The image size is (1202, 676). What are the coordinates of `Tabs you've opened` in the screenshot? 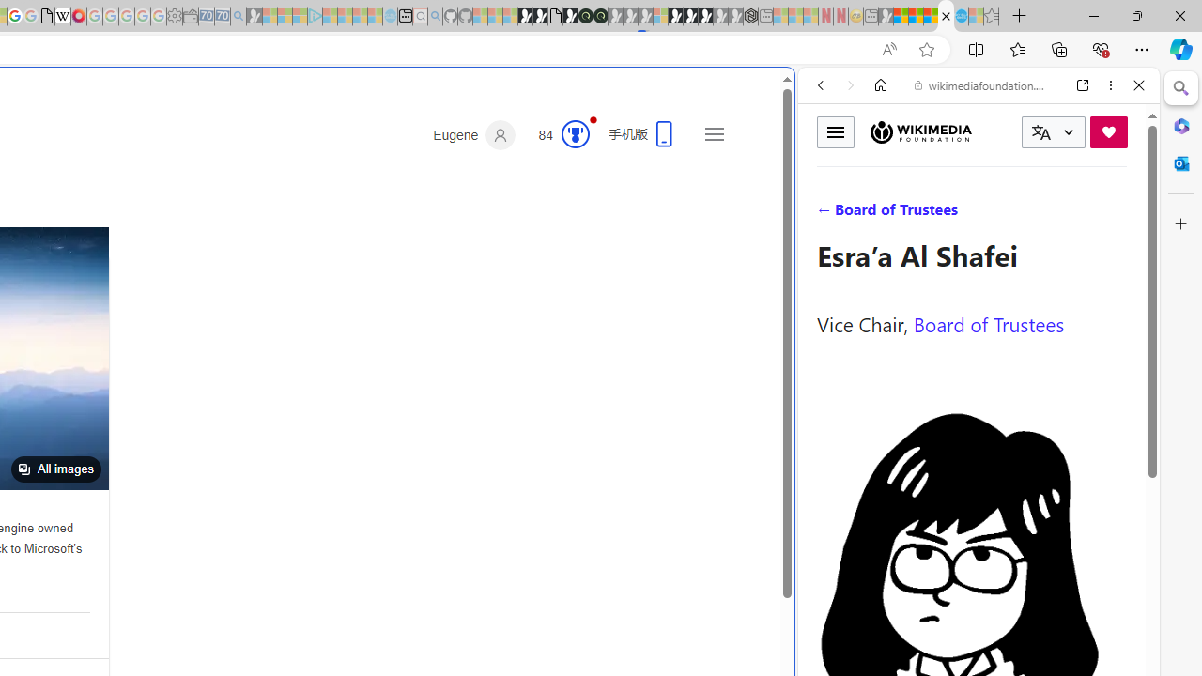 It's located at (259, 250).